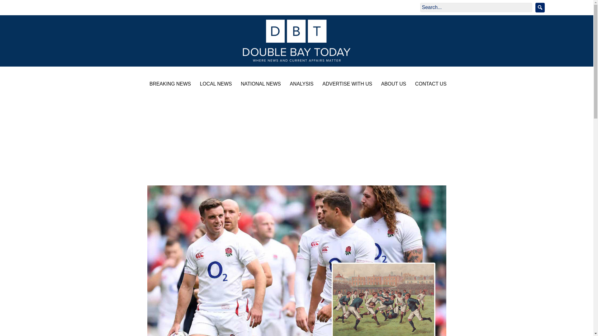 The image size is (598, 336). What do you see at coordinates (300, 85) in the screenshot?
I see `ANALYSIS` at bounding box center [300, 85].